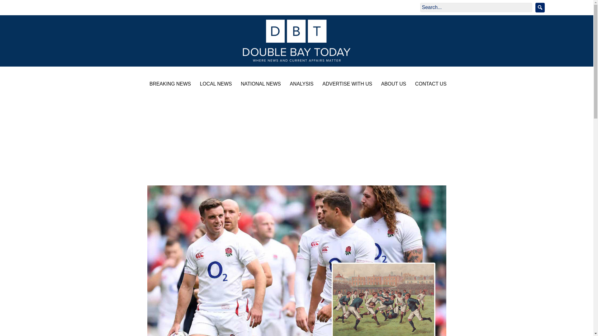 The image size is (598, 336). What do you see at coordinates (300, 85) in the screenshot?
I see `ANALYSIS` at bounding box center [300, 85].